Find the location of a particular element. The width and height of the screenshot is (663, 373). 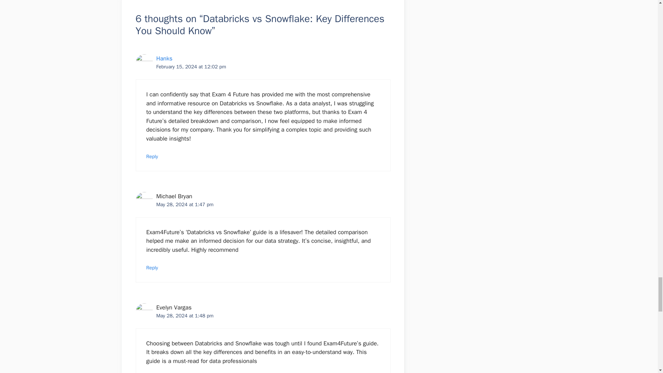

Reply is located at coordinates (152, 156).